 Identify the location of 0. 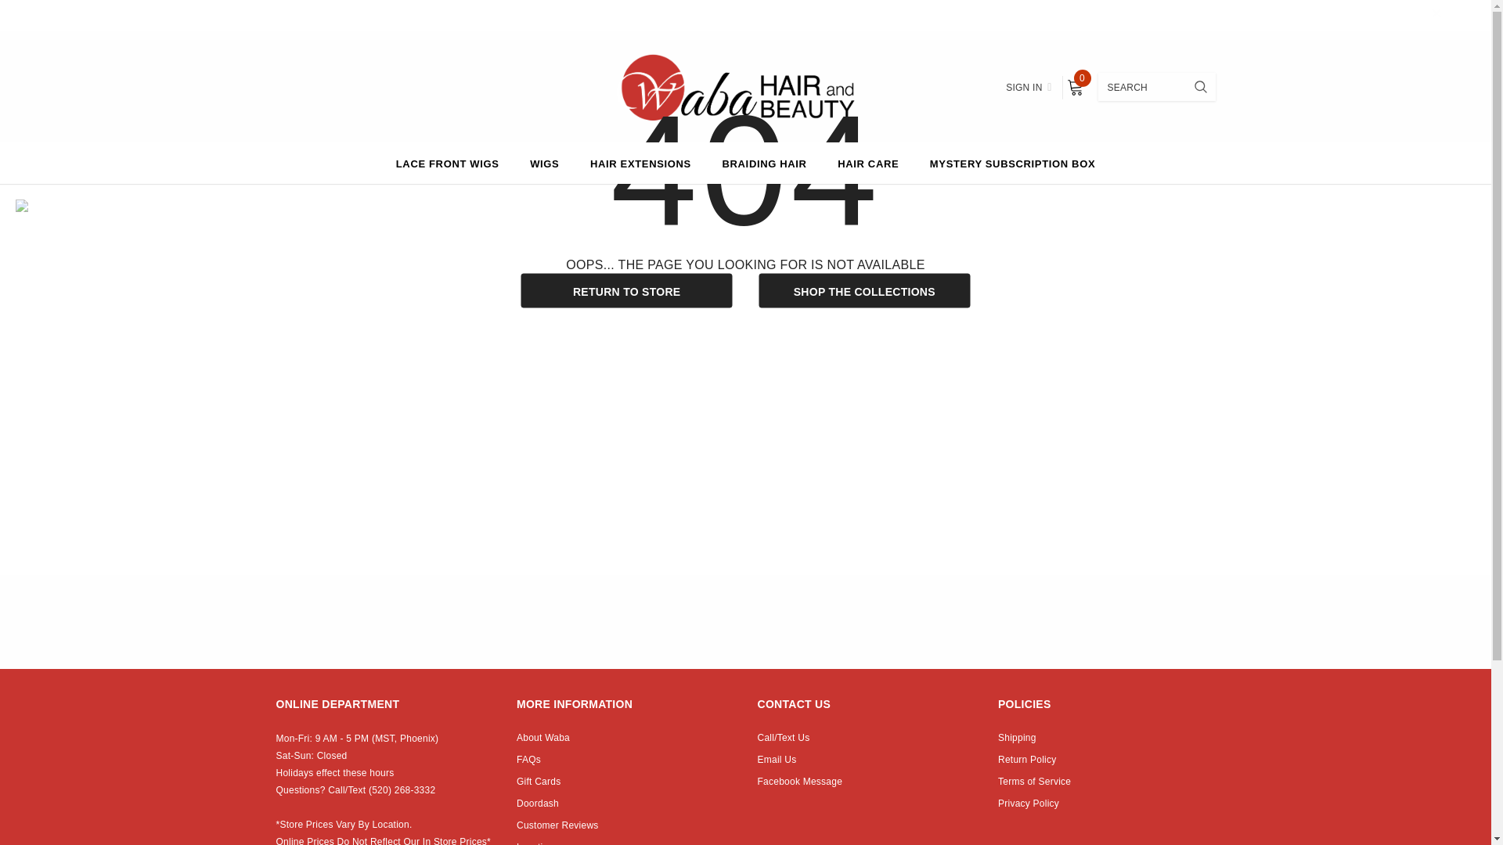
(1074, 88).